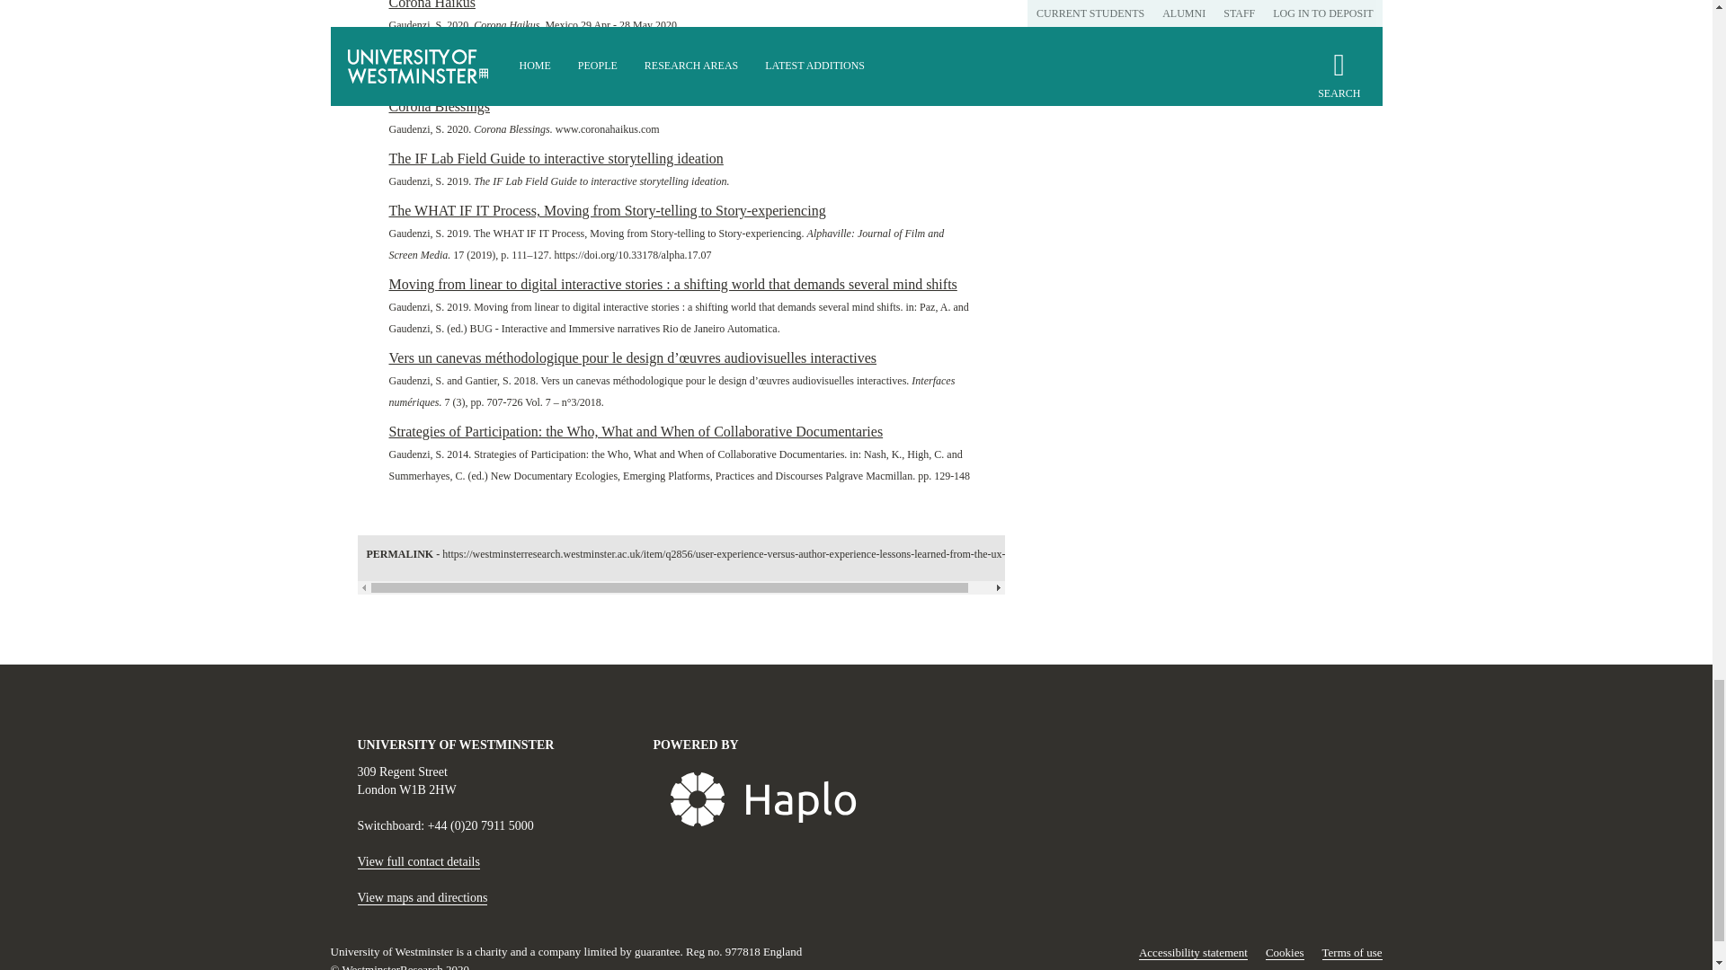 The height and width of the screenshot is (970, 1726). I want to click on Accessibility statement, so click(1194, 953).